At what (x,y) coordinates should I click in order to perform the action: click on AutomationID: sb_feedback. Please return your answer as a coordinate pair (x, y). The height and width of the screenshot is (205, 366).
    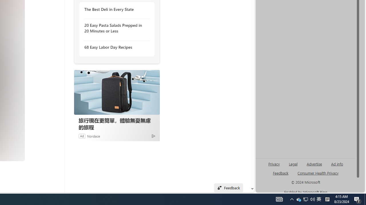
    Looking at the image, I should click on (280, 173).